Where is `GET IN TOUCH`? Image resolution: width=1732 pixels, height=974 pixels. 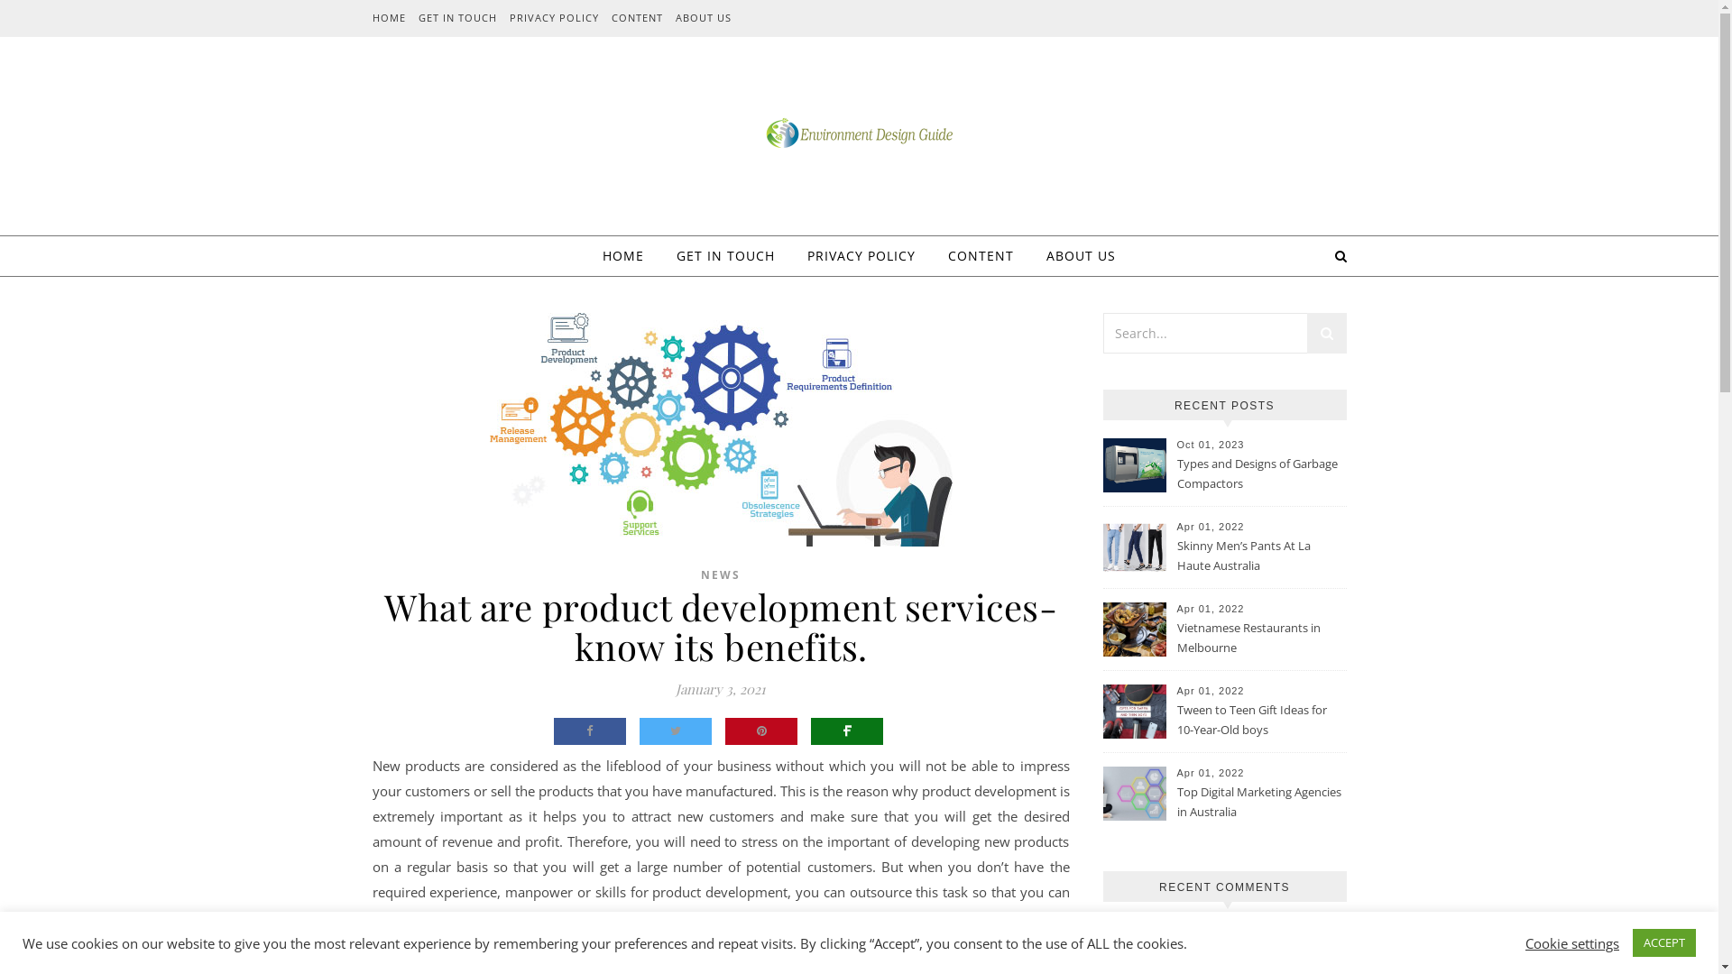
GET IN TOUCH is located at coordinates (456, 18).